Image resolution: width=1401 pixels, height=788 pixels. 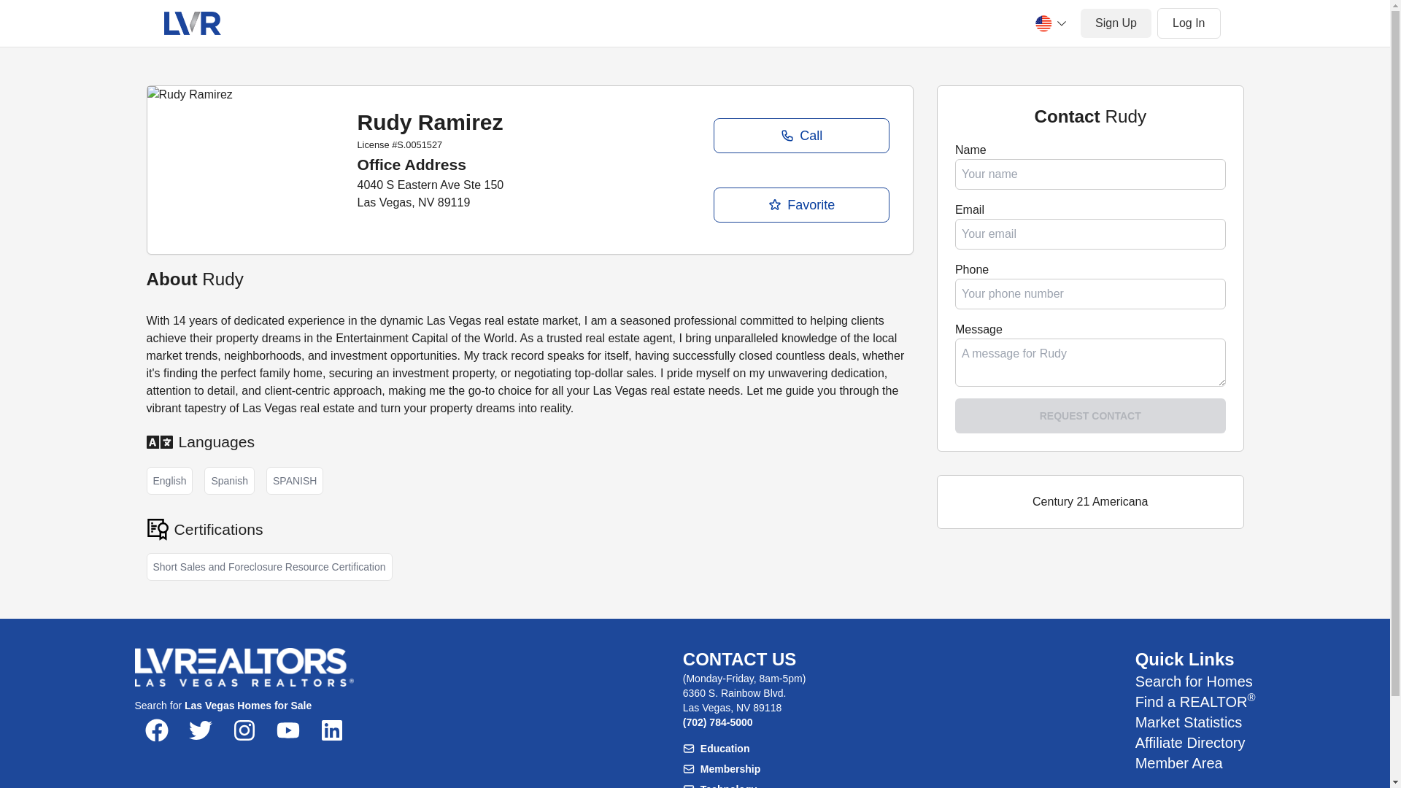 I want to click on Call, so click(x=800, y=136).